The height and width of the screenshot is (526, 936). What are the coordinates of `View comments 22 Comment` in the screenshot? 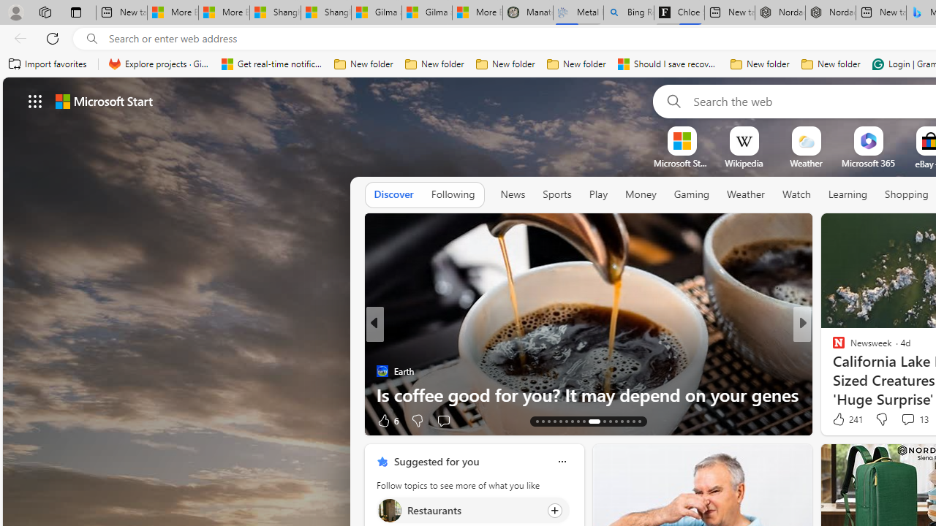 It's located at (910, 419).